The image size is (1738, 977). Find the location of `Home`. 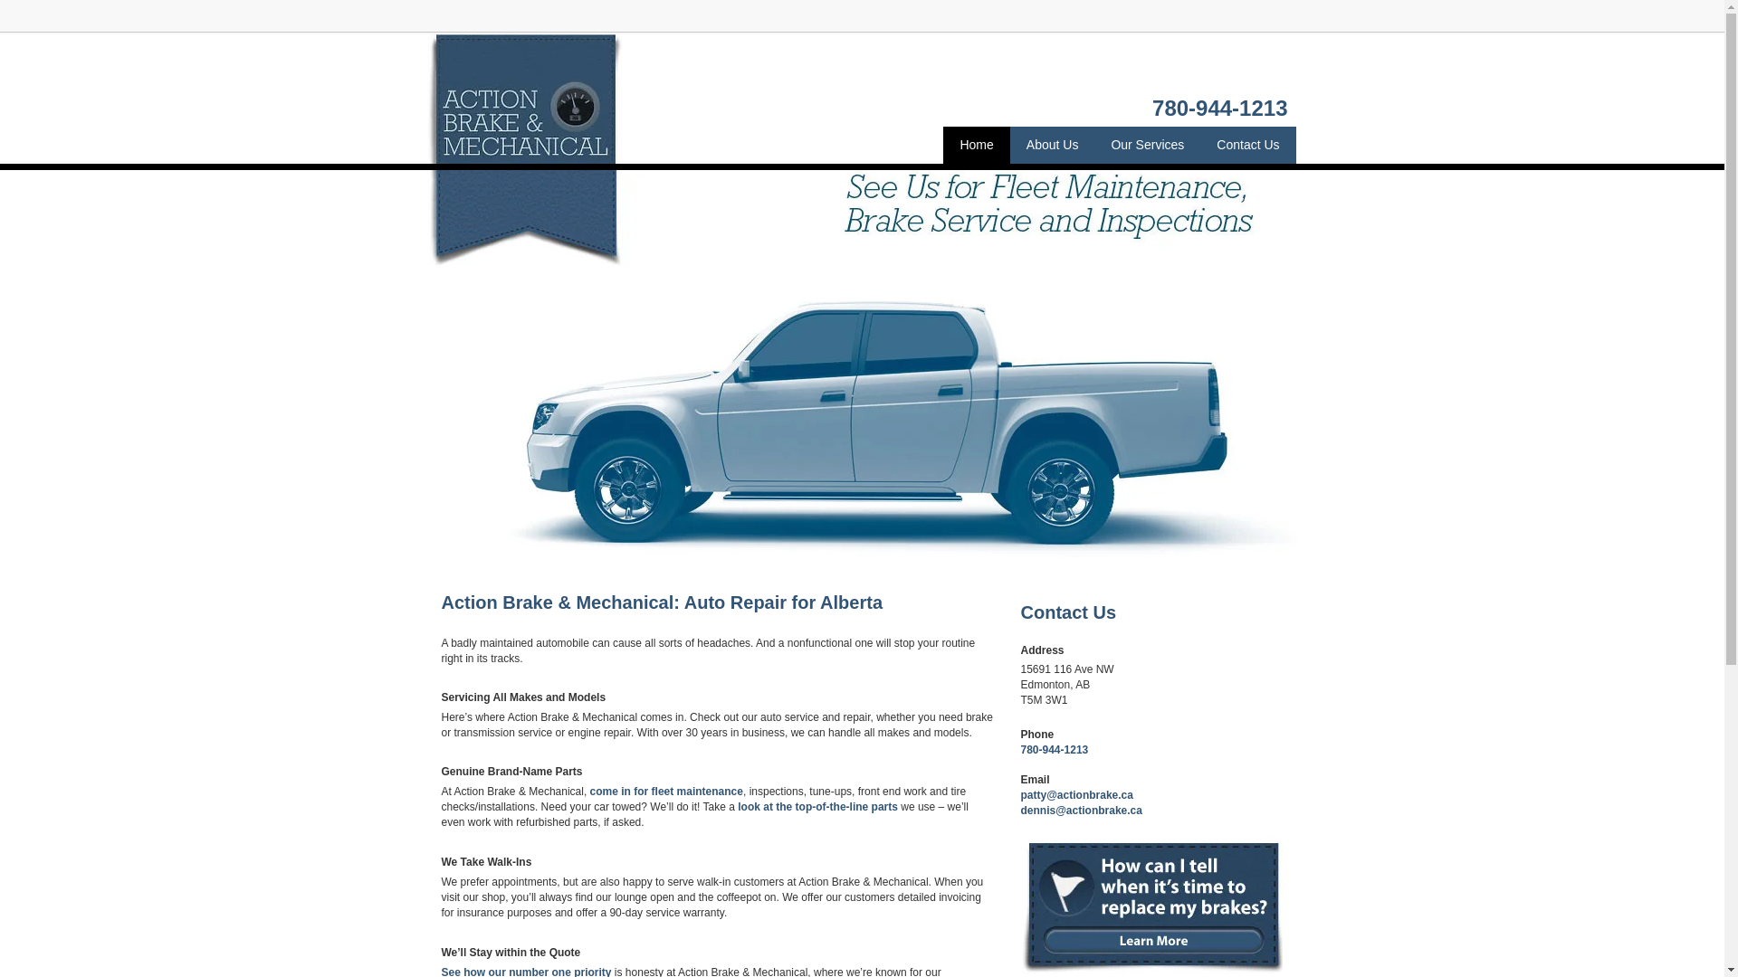

Home is located at coordinates (976, 145).